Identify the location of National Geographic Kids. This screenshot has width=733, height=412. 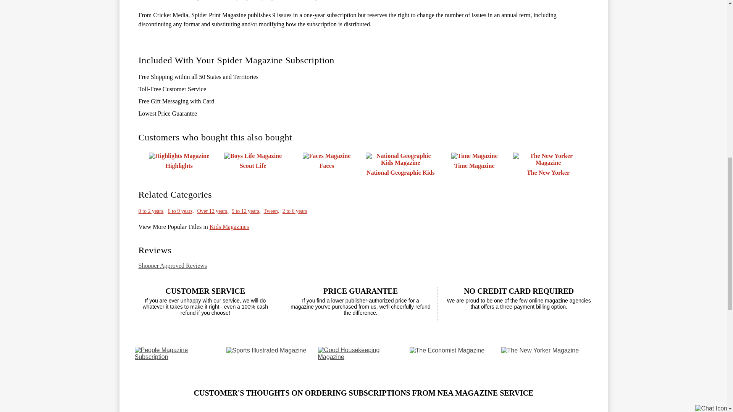
(400, 164).